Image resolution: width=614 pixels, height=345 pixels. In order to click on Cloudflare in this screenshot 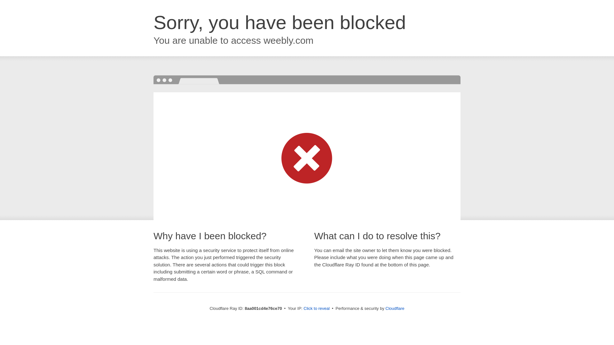, I will do `click(395, 308)`.